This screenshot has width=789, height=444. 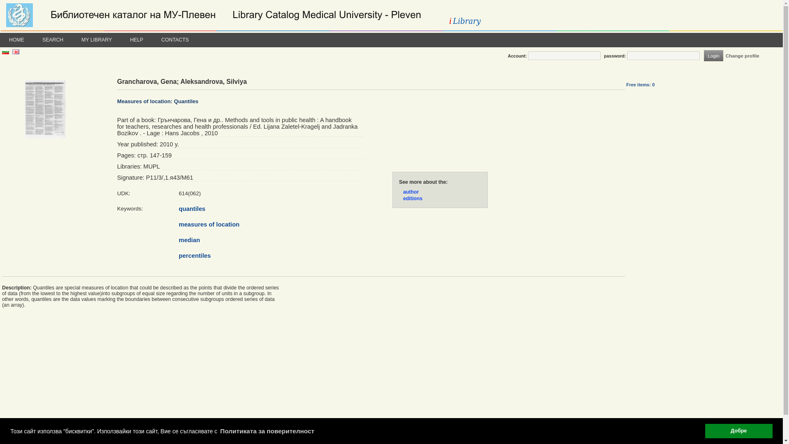 I want to click on median, so click(x=189, y=240).